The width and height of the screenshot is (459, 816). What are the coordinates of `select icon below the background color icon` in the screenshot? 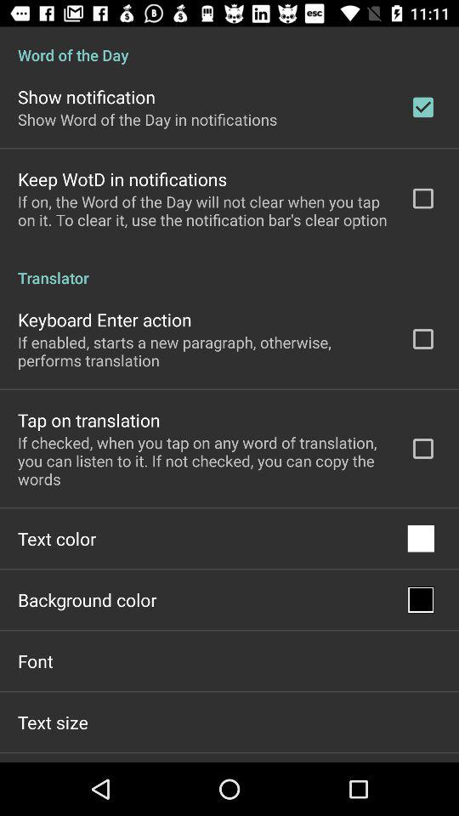 It's located at (36, 660).